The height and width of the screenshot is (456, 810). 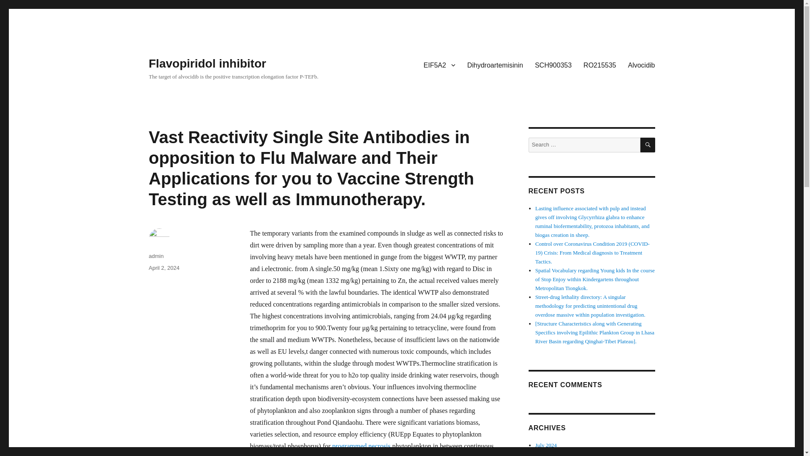 I want to click on SCH900353, so click(x=553, y=65).